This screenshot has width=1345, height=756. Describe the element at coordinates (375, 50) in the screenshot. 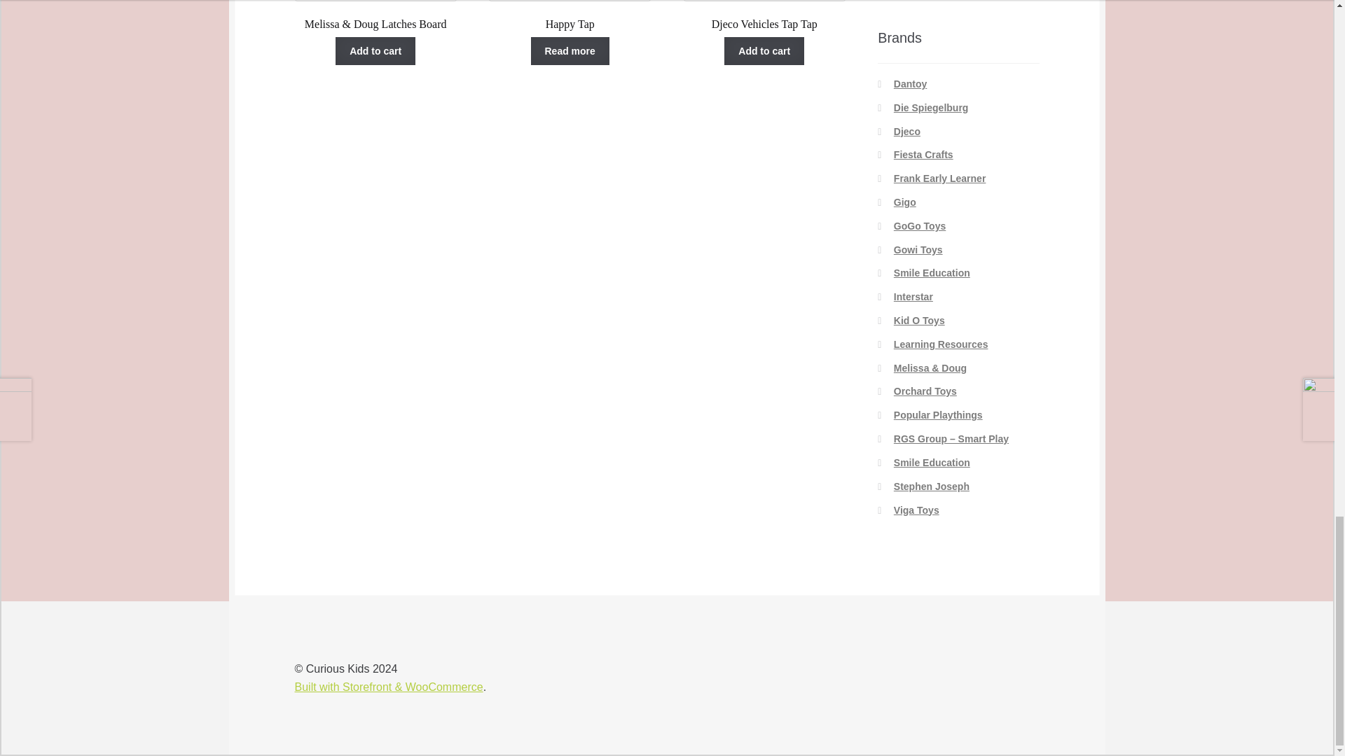

I see `Add to cart` at that location.